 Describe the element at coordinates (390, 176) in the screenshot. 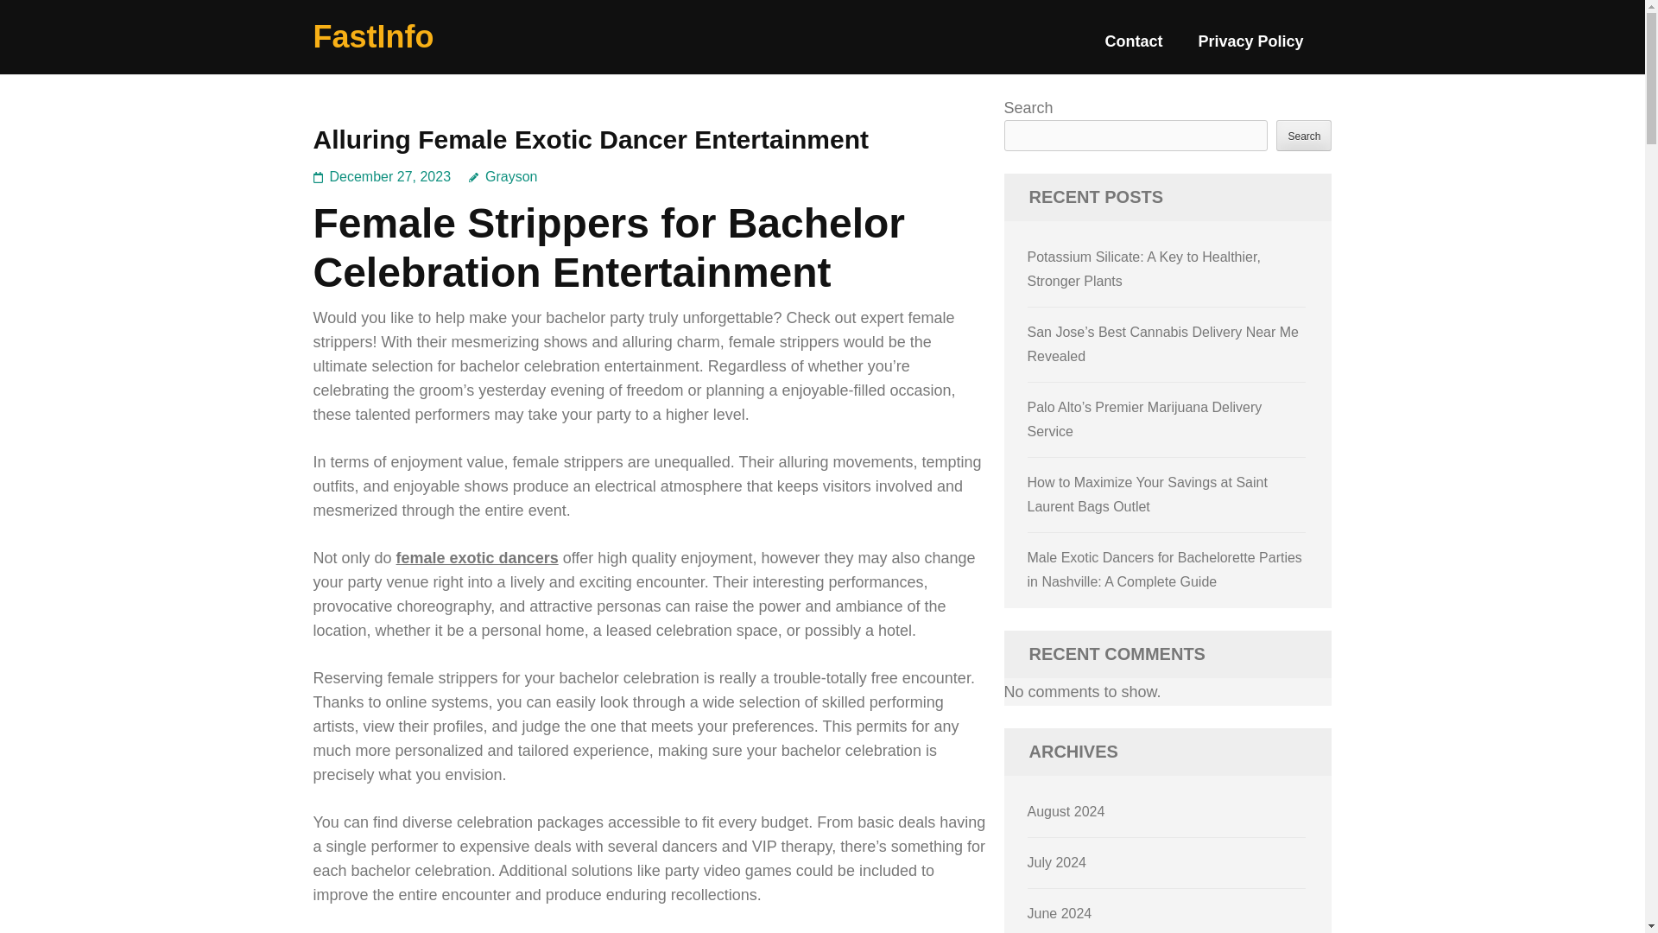

I see `December 27, 2023` at that location.